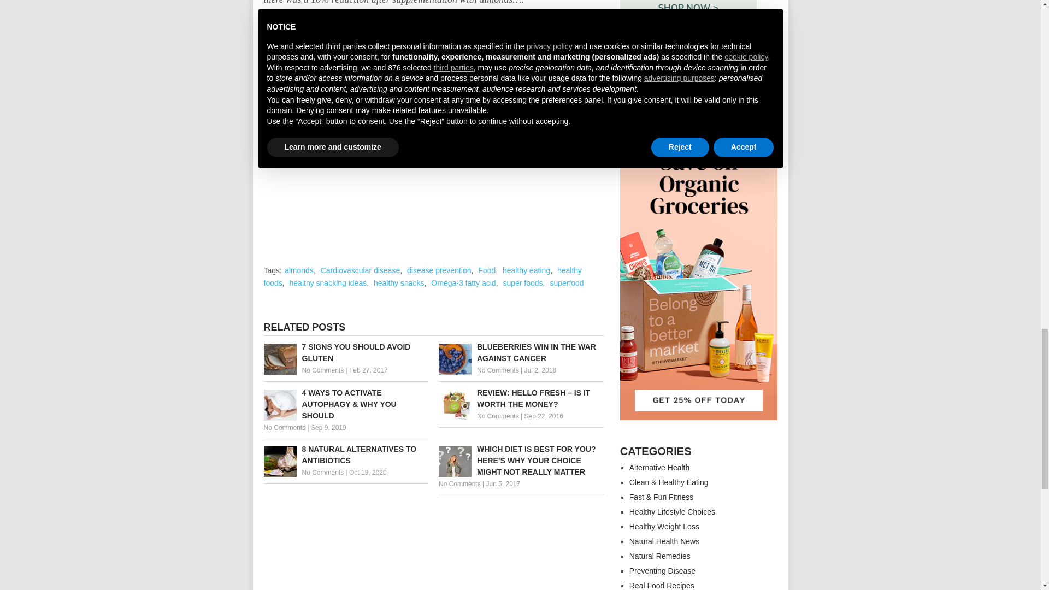  What do you see at coordinates (383, 80) in the screenshot?
I see `Email` at bounding box center [383, 80].